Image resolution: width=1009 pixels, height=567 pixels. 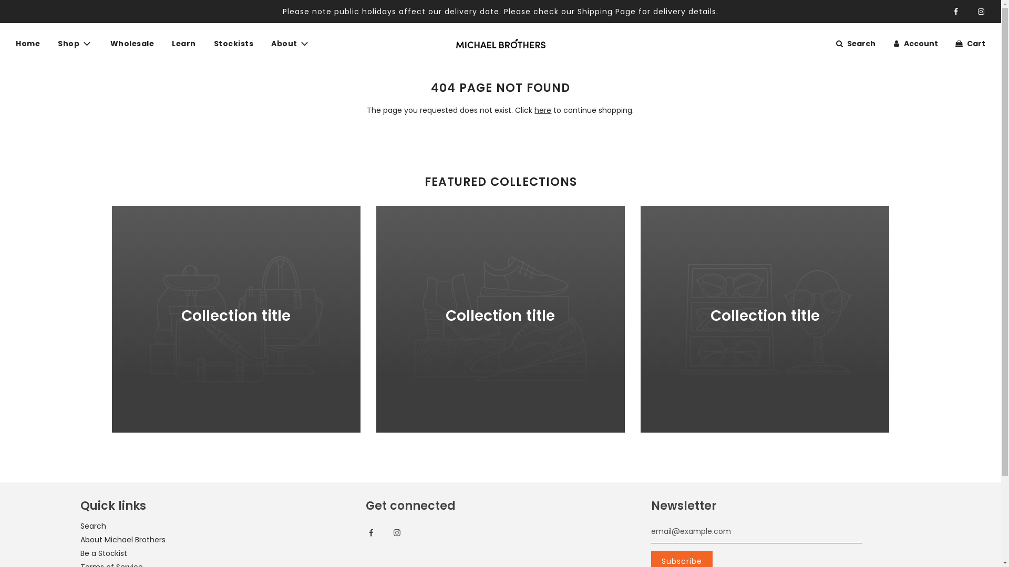 I want to click on Wholesale, so click(x=132, y=44).